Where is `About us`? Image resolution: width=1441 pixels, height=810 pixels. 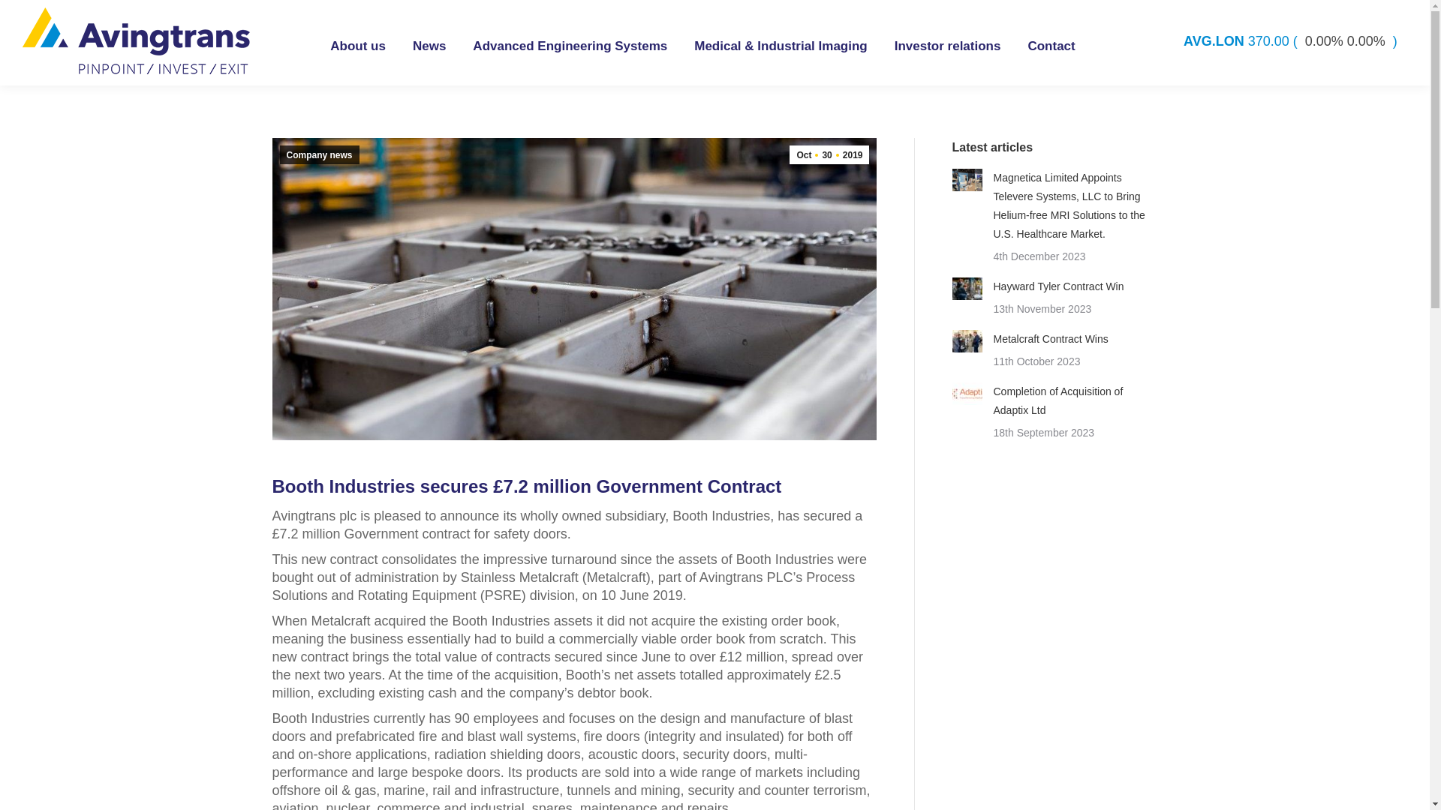 About us is located at coordinates (357, 45).